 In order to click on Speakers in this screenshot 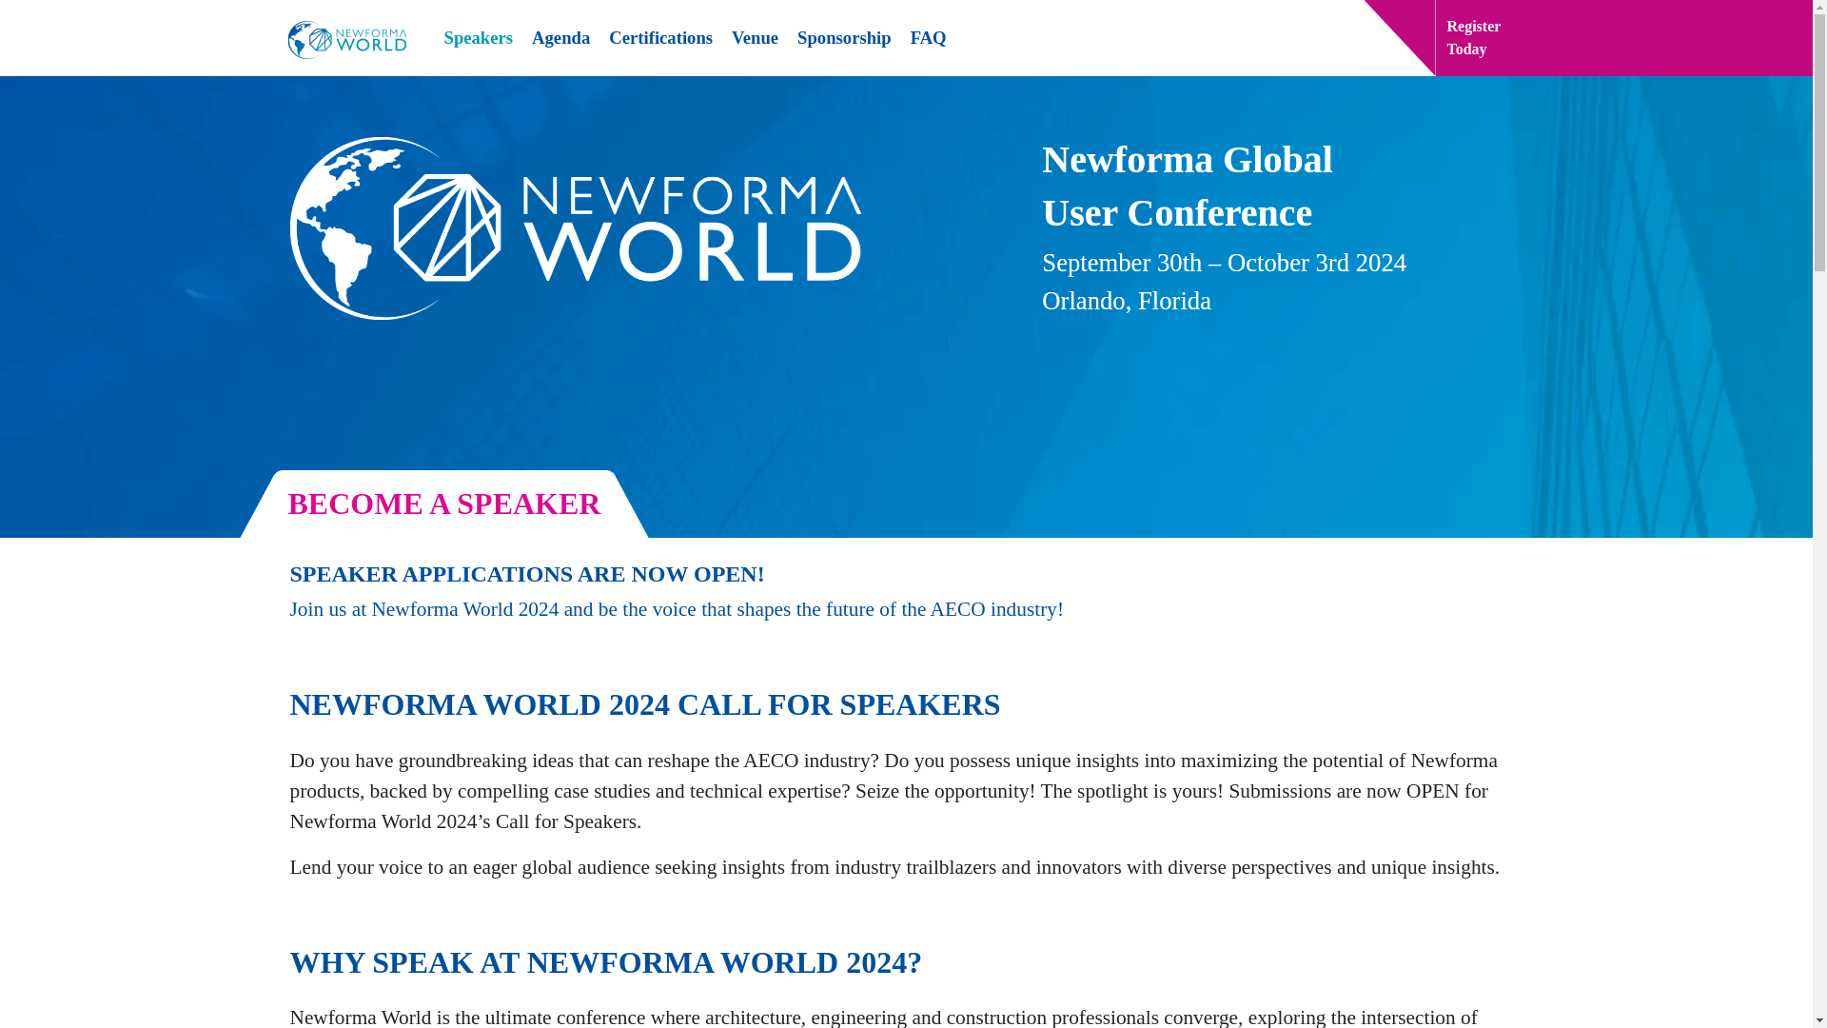, I will do `click(843, 38)`.